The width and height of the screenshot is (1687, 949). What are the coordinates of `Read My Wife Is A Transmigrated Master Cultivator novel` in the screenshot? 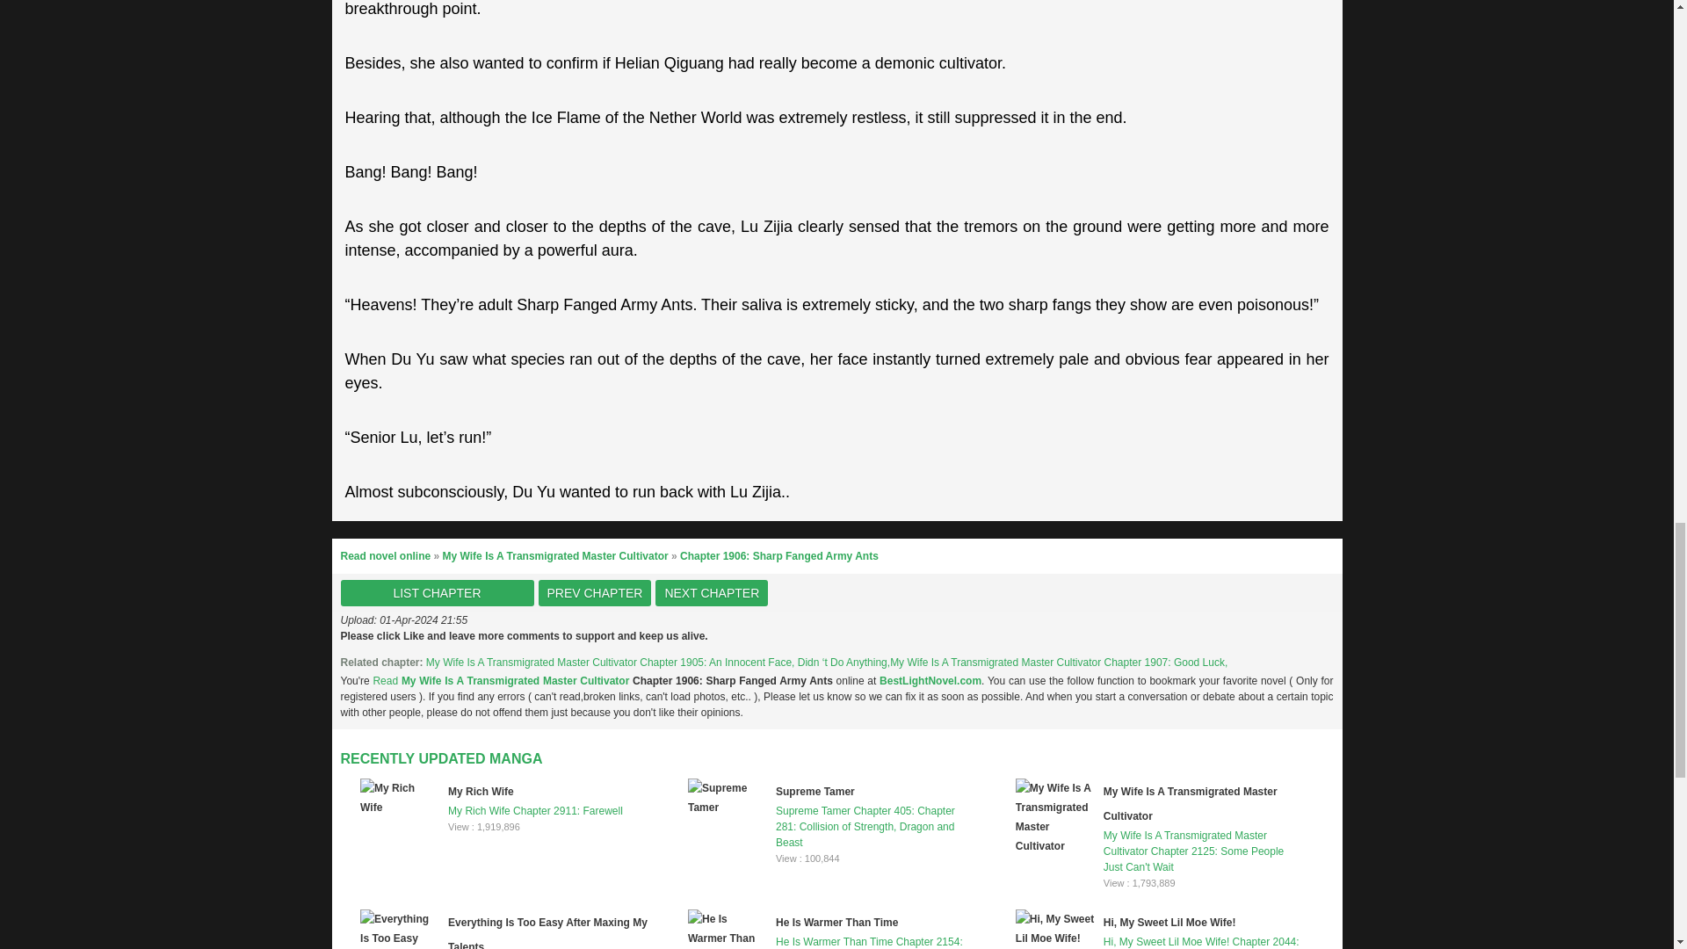 It's located at (503, 680).